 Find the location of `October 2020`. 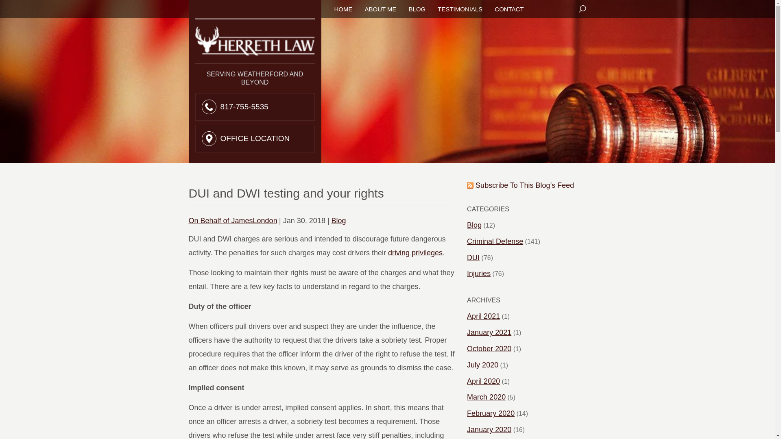

October 2020 is located at coordinates (489, 349).